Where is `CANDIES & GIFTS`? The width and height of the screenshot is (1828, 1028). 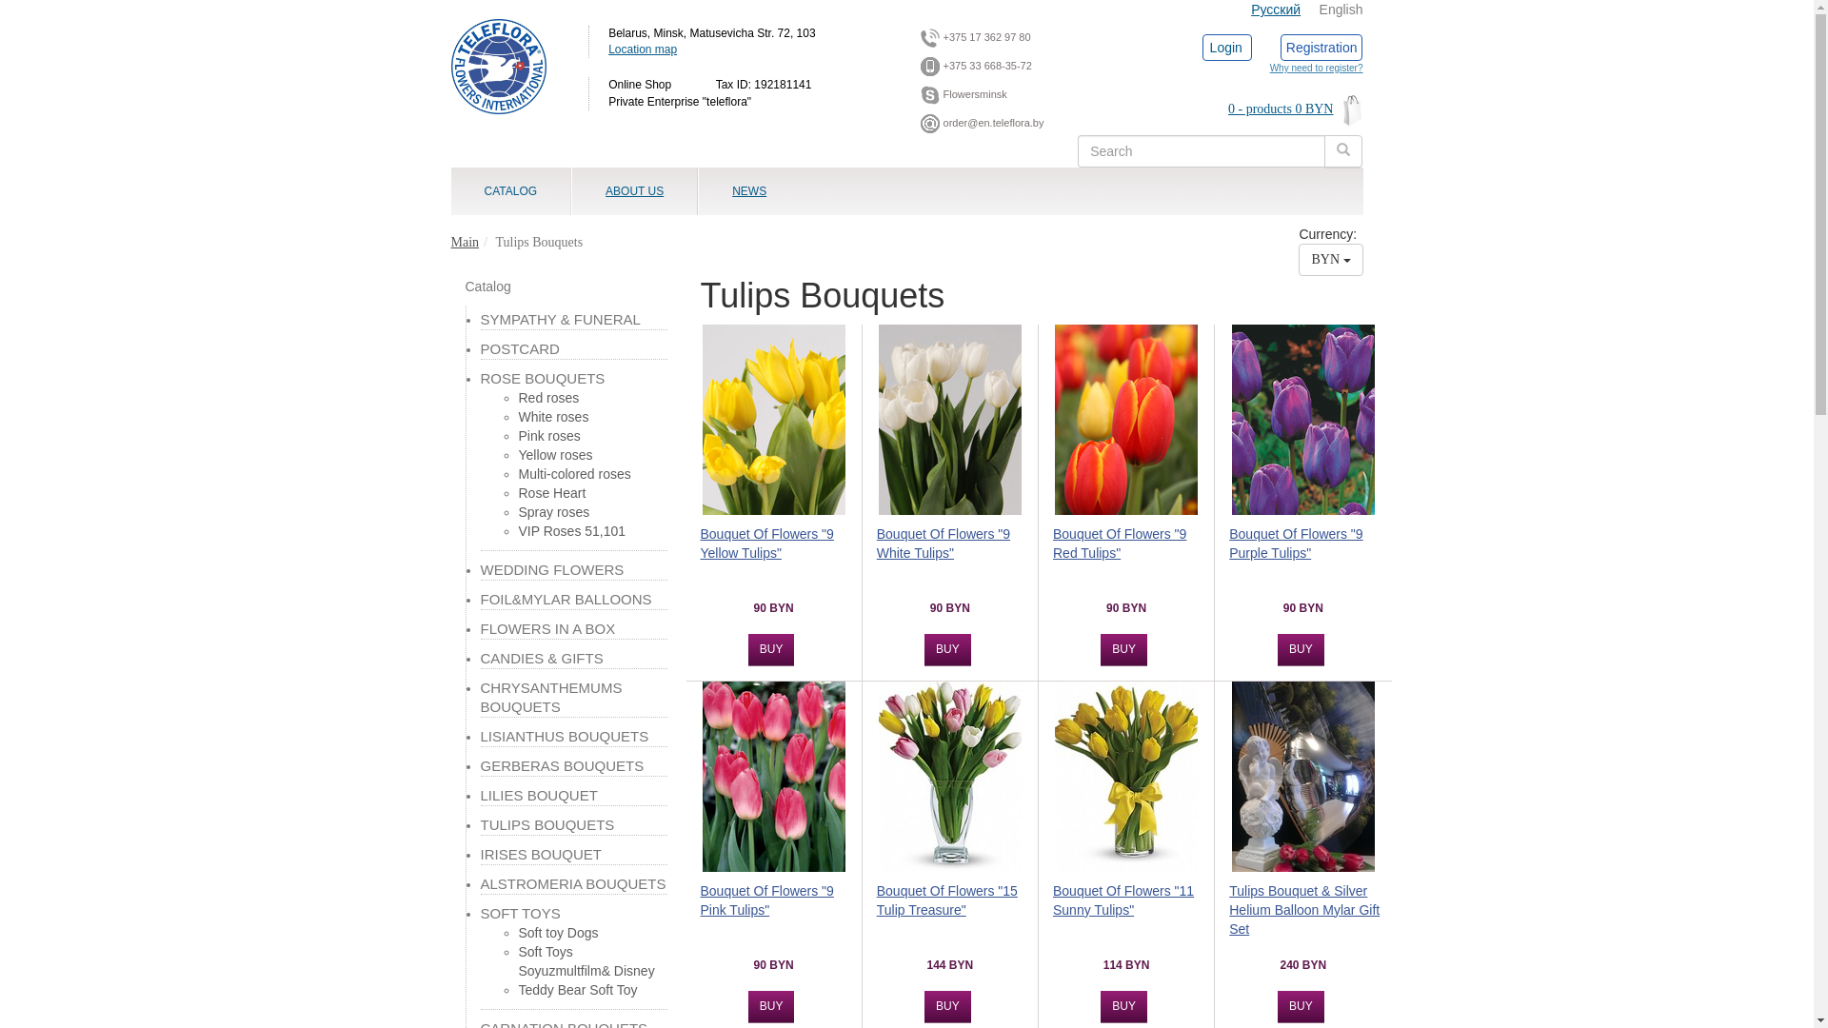 CANDIES & GIFTS is located at coordinates (541, 659).